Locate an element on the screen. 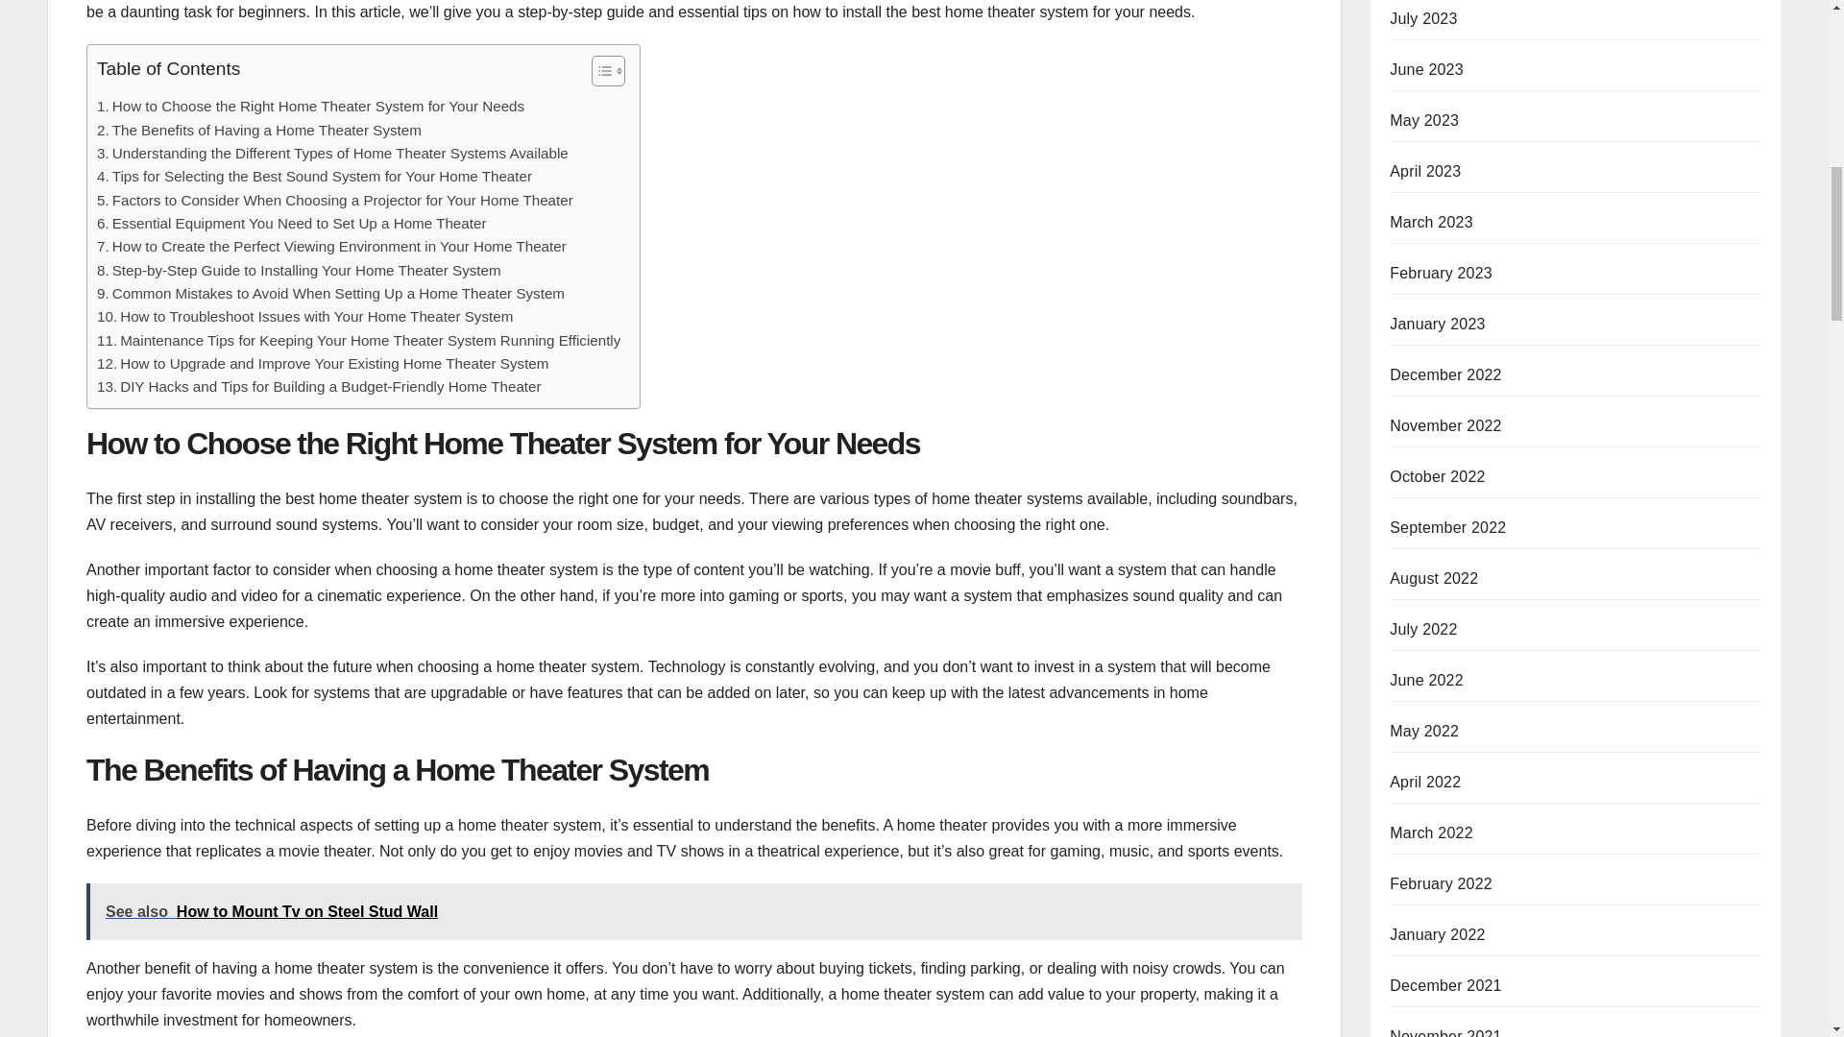 This screenshot has width=1844, height=1037. Step-by-Step Guide to Installing Your Home Theater System is located at coordinates (300, 271).